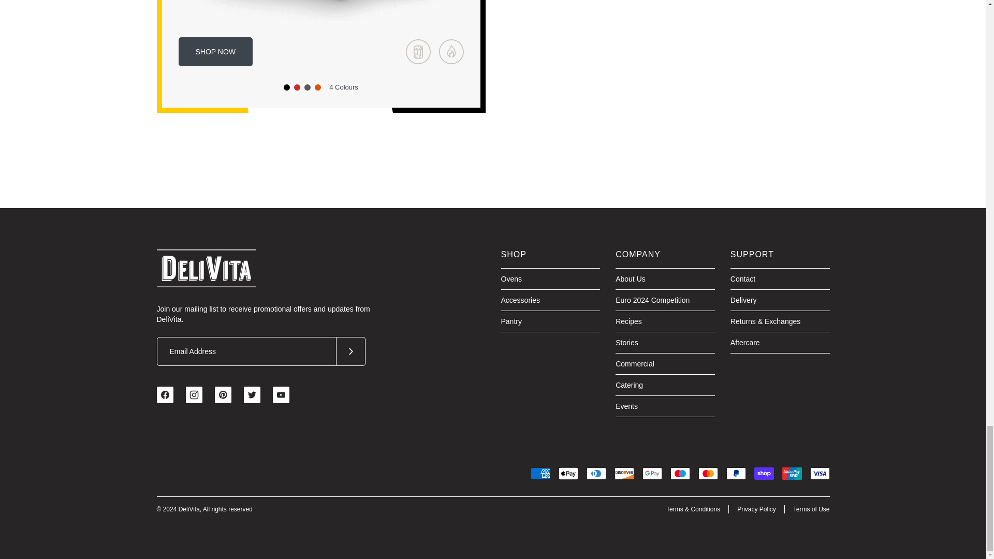 The image size is (994, 559). Describe the element at coordinates (763, 473) in the screenshot. I see `Shop Pay` at that location.